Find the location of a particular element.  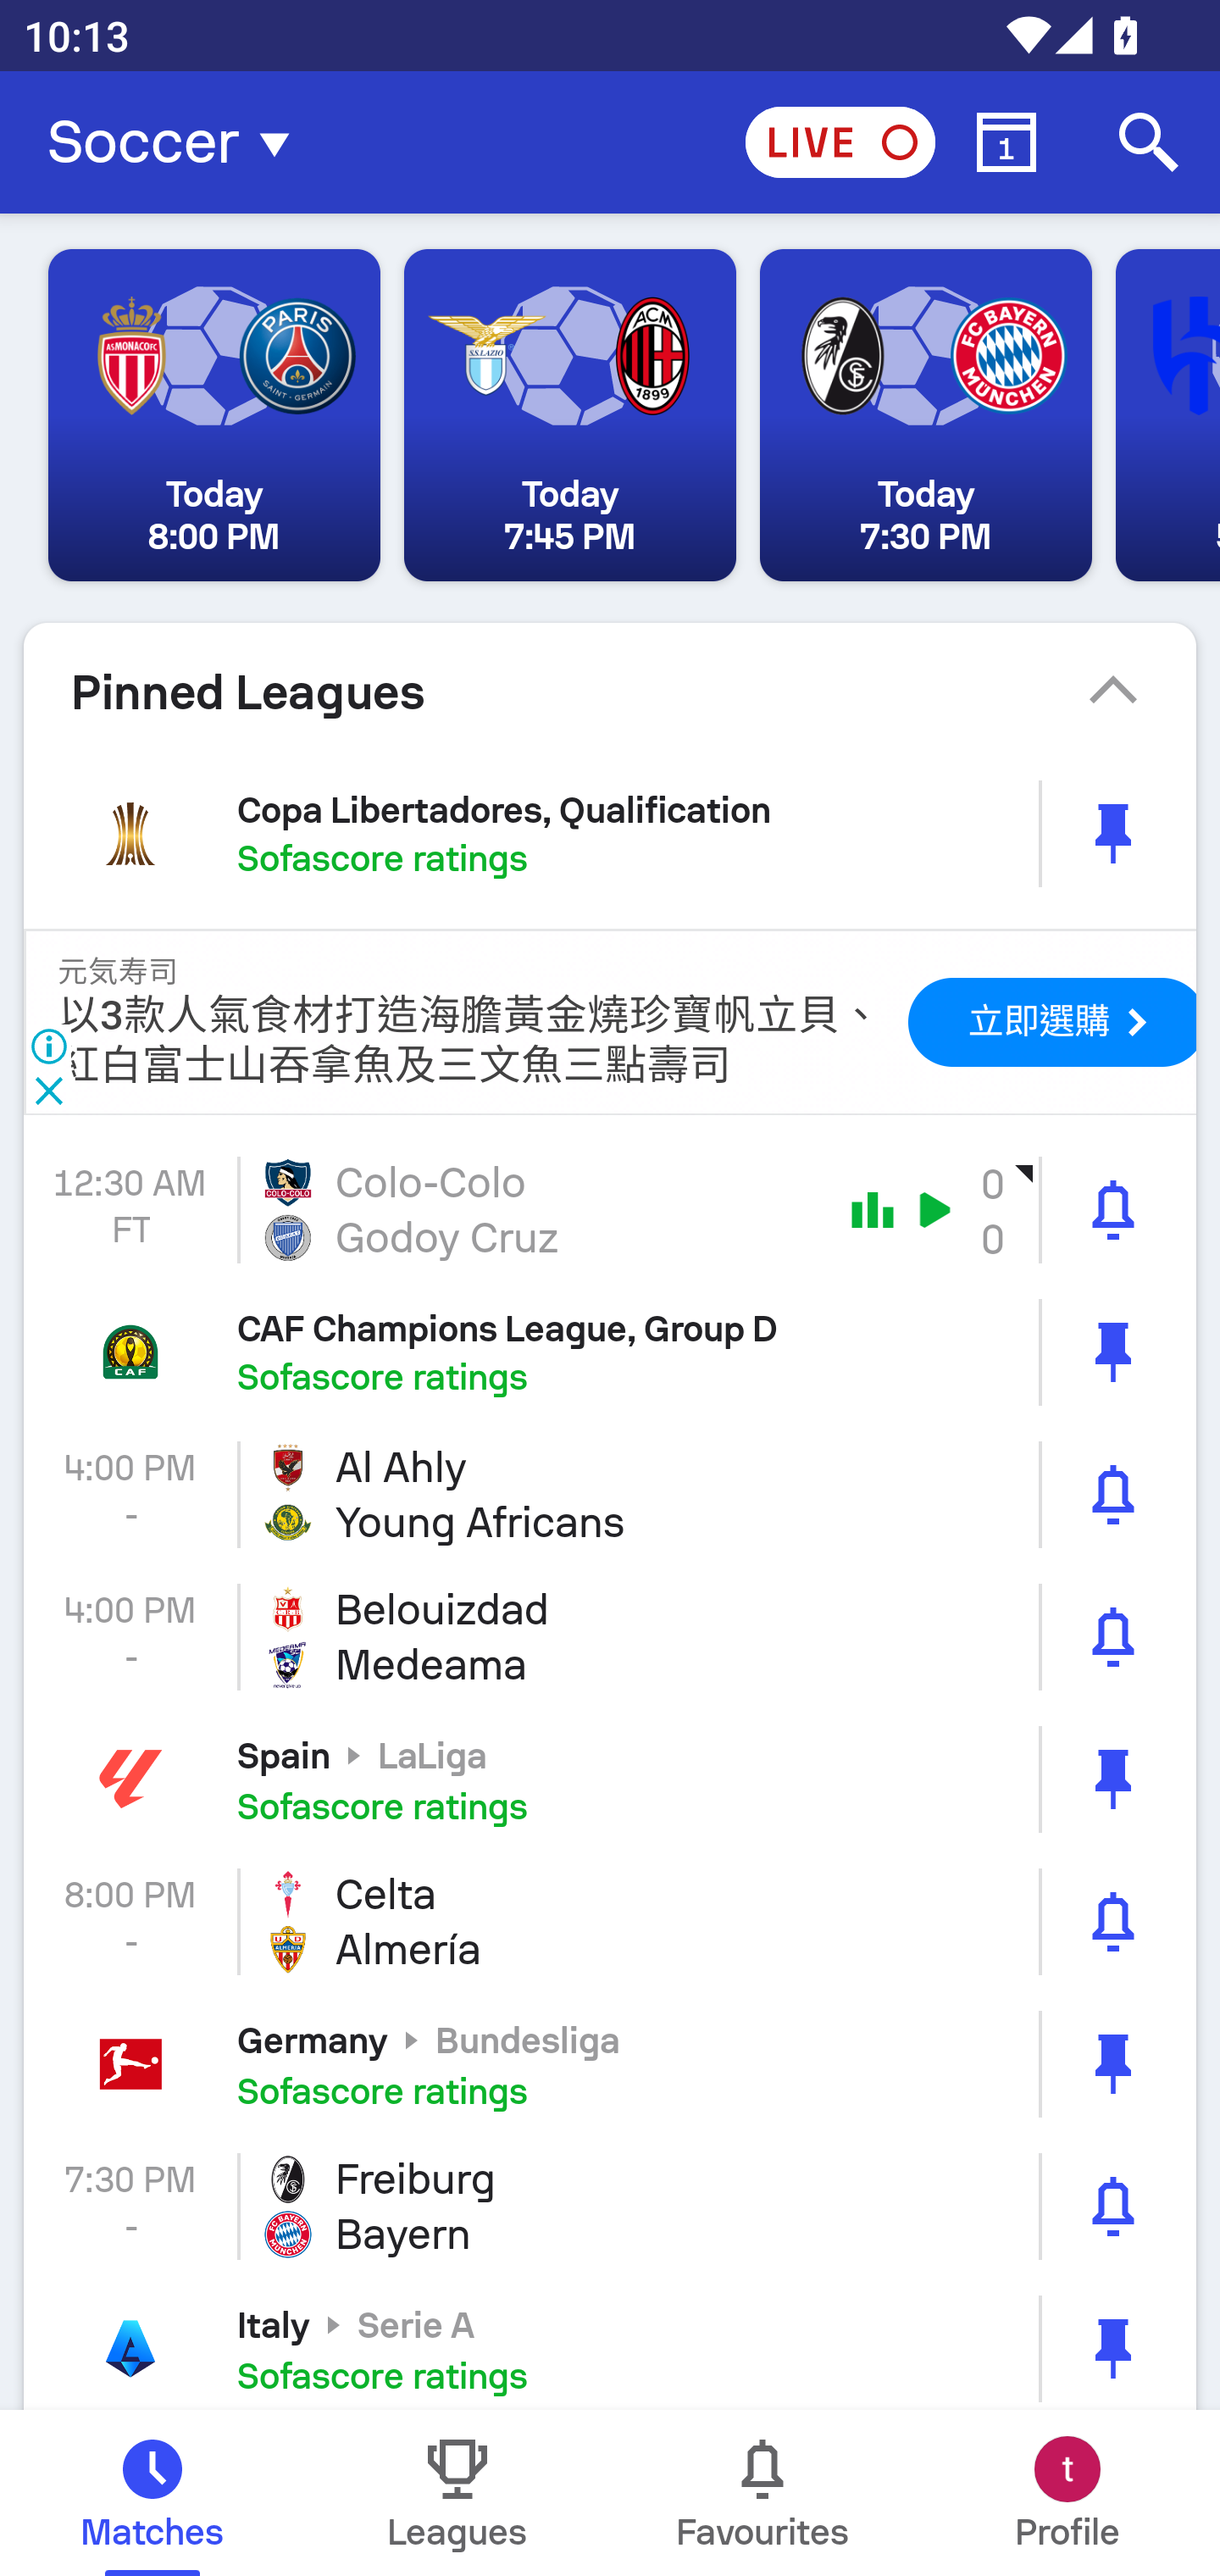

Today
7:30 PM is located at coordinates (925, 415).